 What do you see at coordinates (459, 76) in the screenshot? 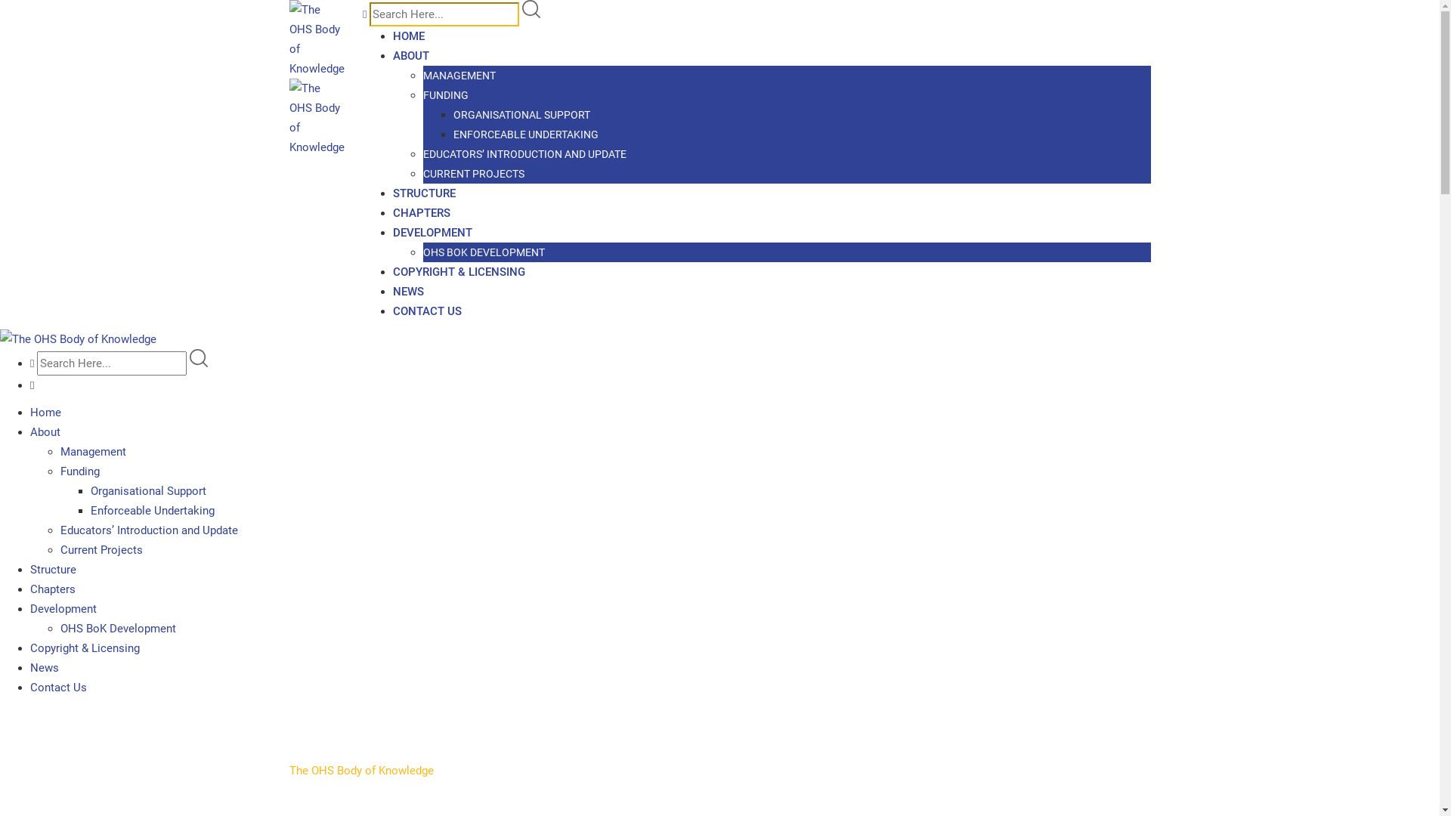
I see `MANAGEMENT` at bounding box center [459, 76].